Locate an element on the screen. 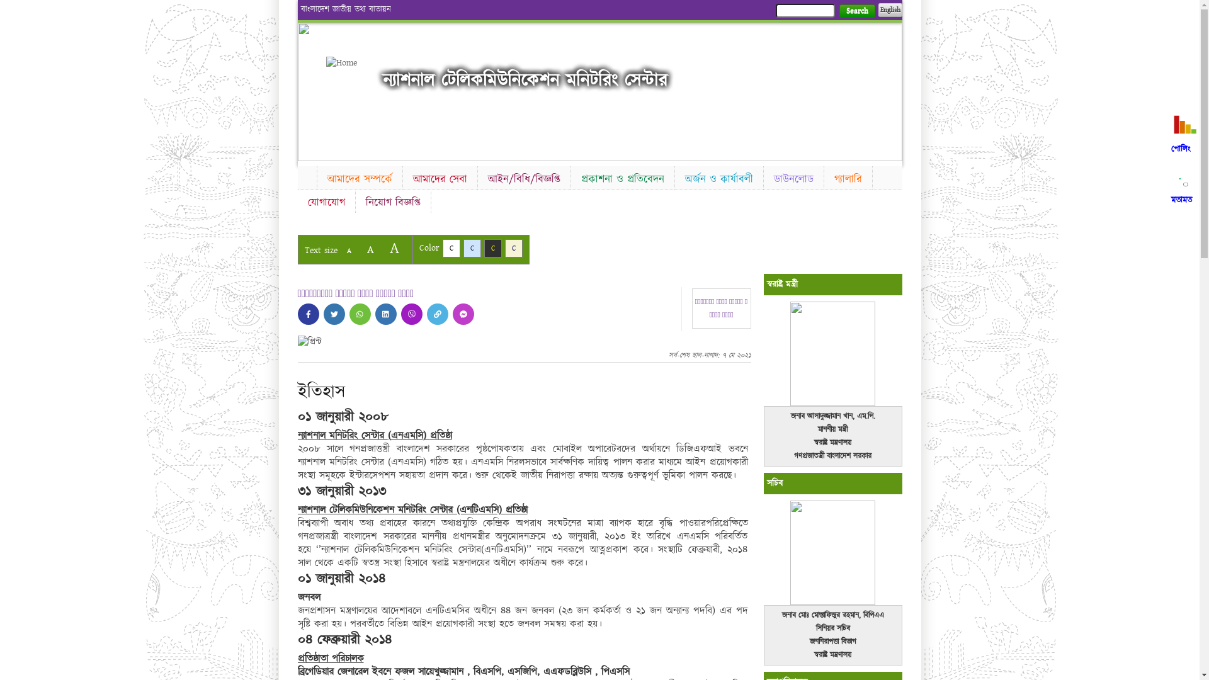 The width and height of the screenshot is (1209, 680). C is located at coordinates (514, 248).